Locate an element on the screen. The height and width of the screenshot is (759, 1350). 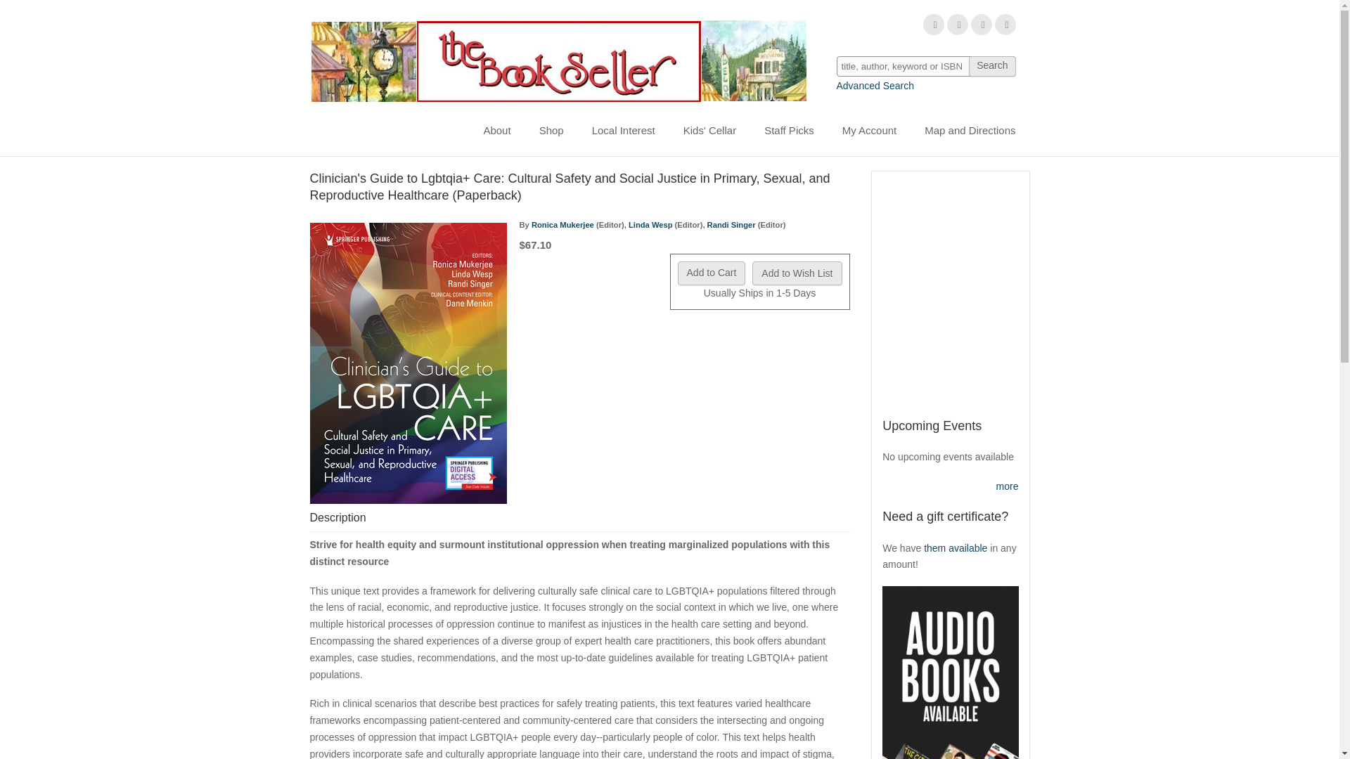
Home is located at coordinates (557, 60).